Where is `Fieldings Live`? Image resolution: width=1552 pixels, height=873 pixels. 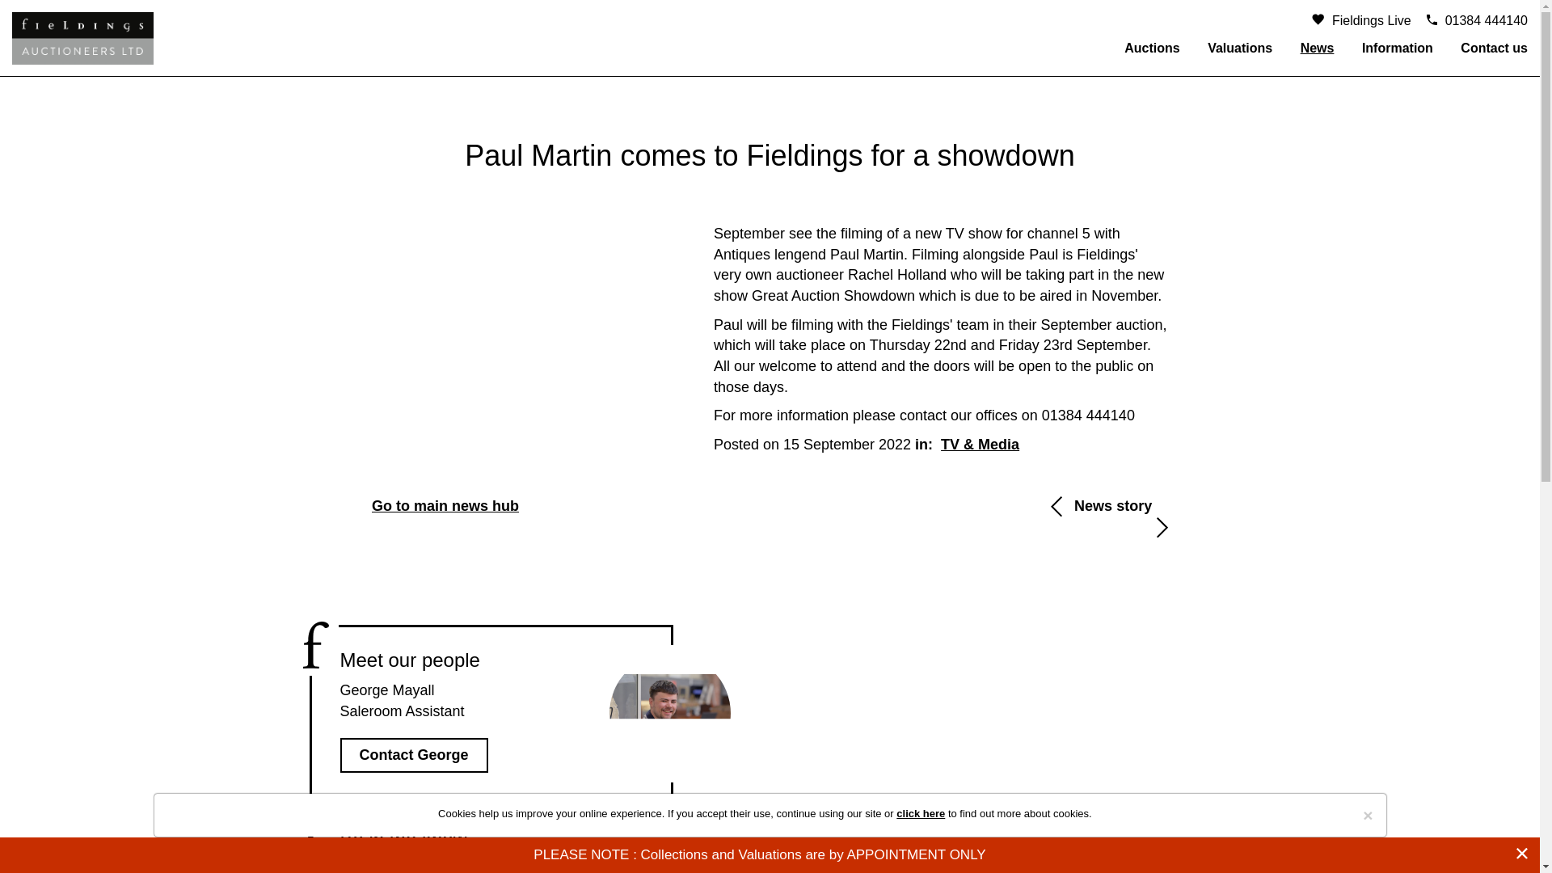
Fieldings Live is located at coordinates (1355, 20).